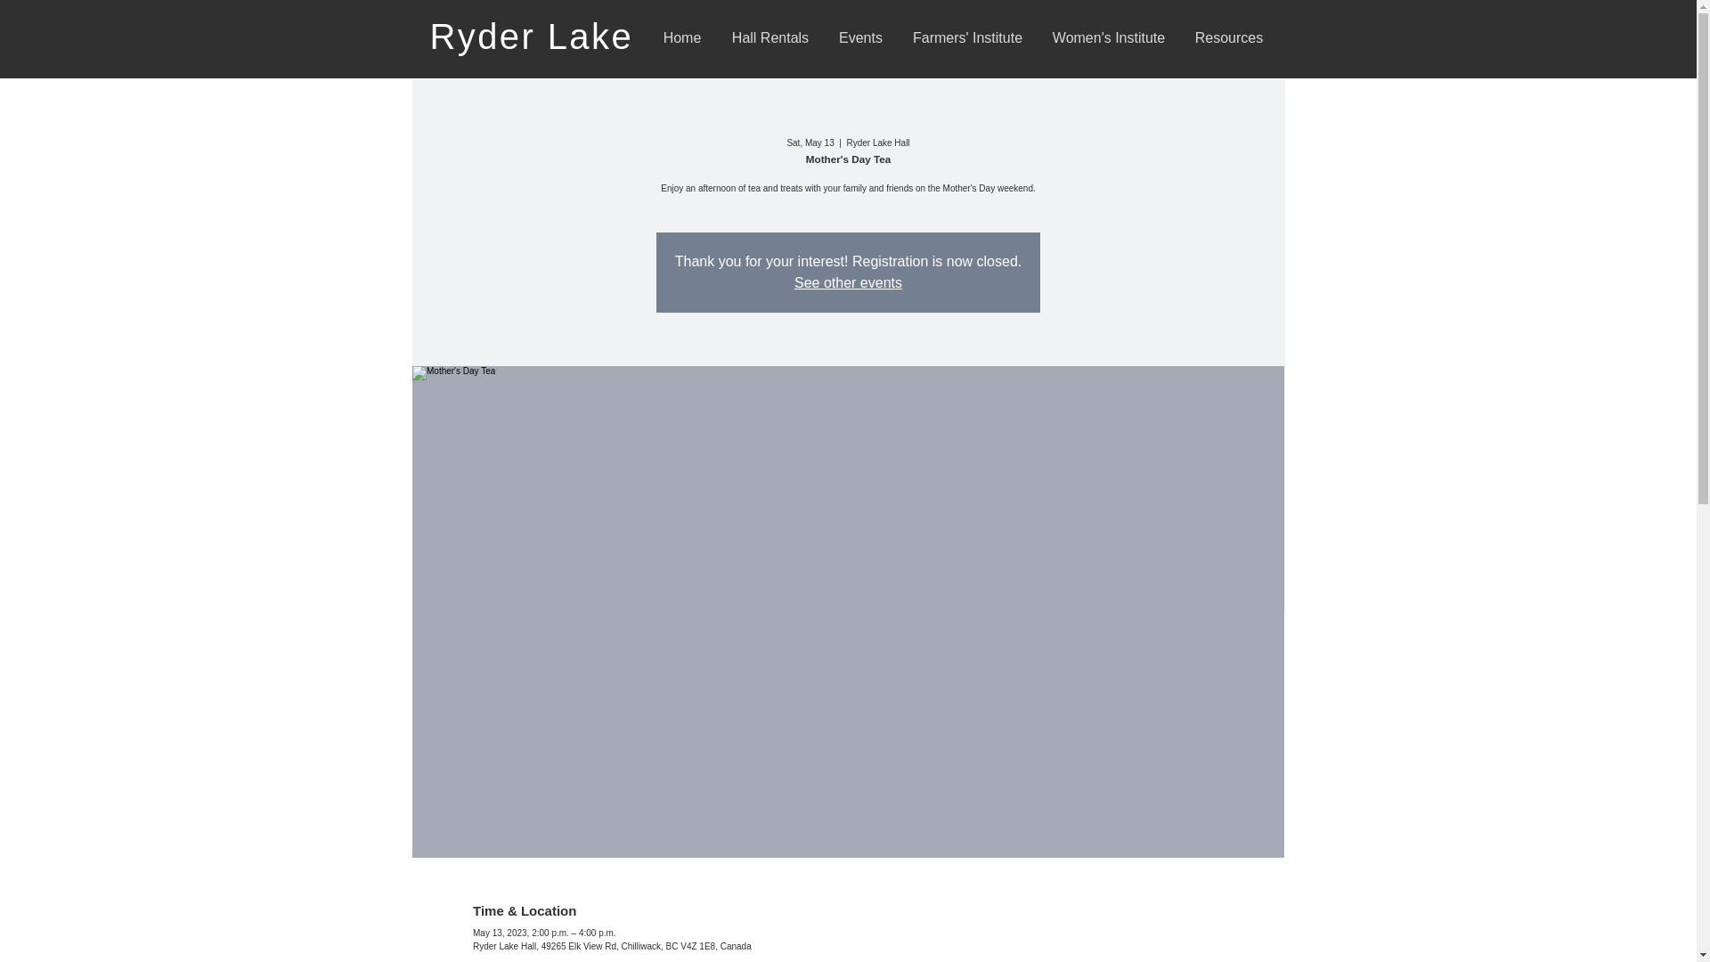 The image size is (1710, 962). Describe the element at coordinates (967, 37) in the screenshot. I see `Farmers' Institute` at that location.